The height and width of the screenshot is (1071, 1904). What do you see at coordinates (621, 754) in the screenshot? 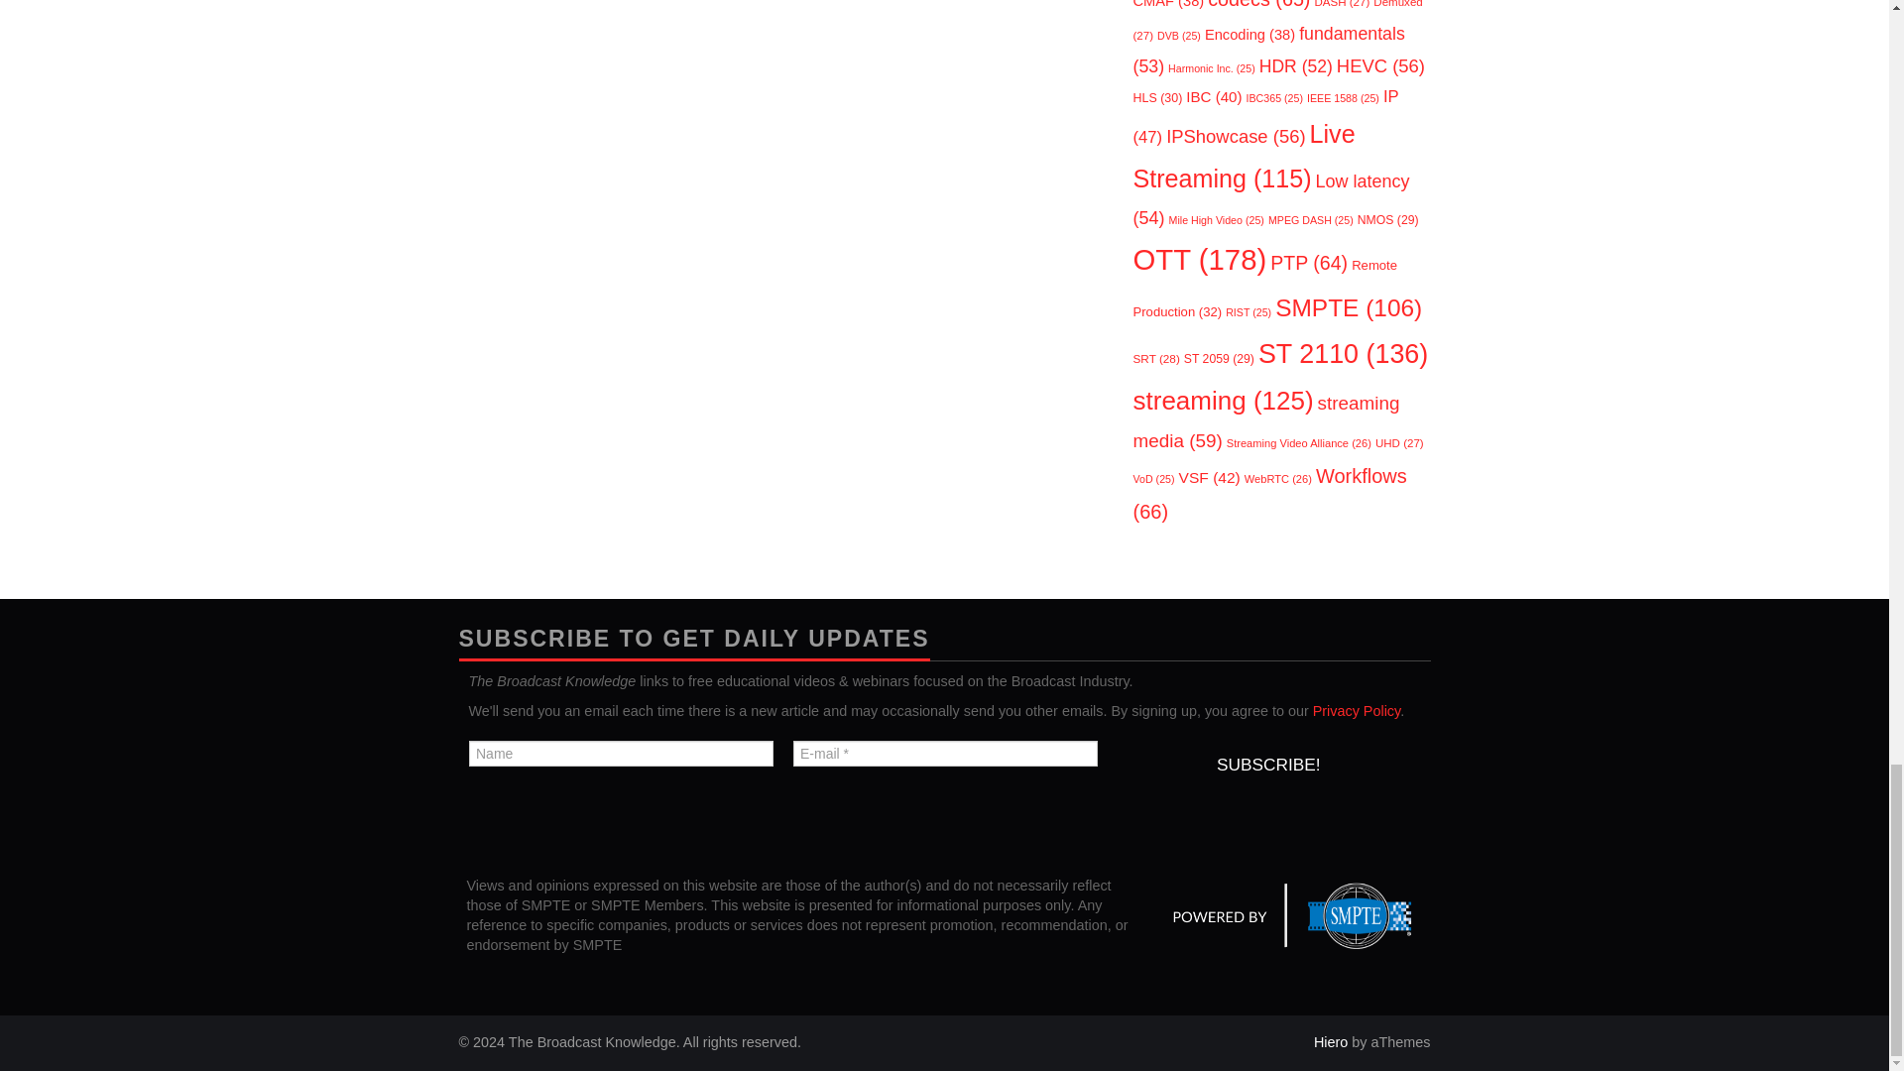
I see `Name` at bounding box center [621, 754].